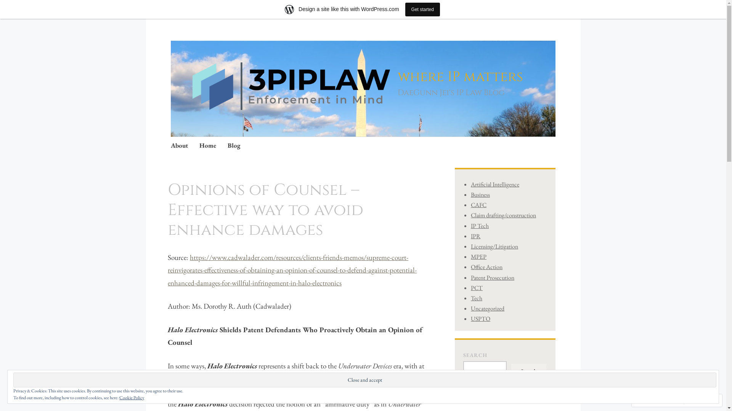  Describe the element at coordinates (488, 308) in the screenshot. I see `Uncategorized` at that location.